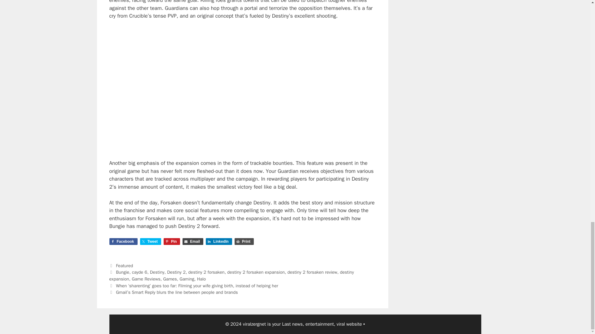 This screenshot has height=334, width=595. Describe the element at coordinates (244, 241) in the screenshot. I see `Print this Page` at that location.